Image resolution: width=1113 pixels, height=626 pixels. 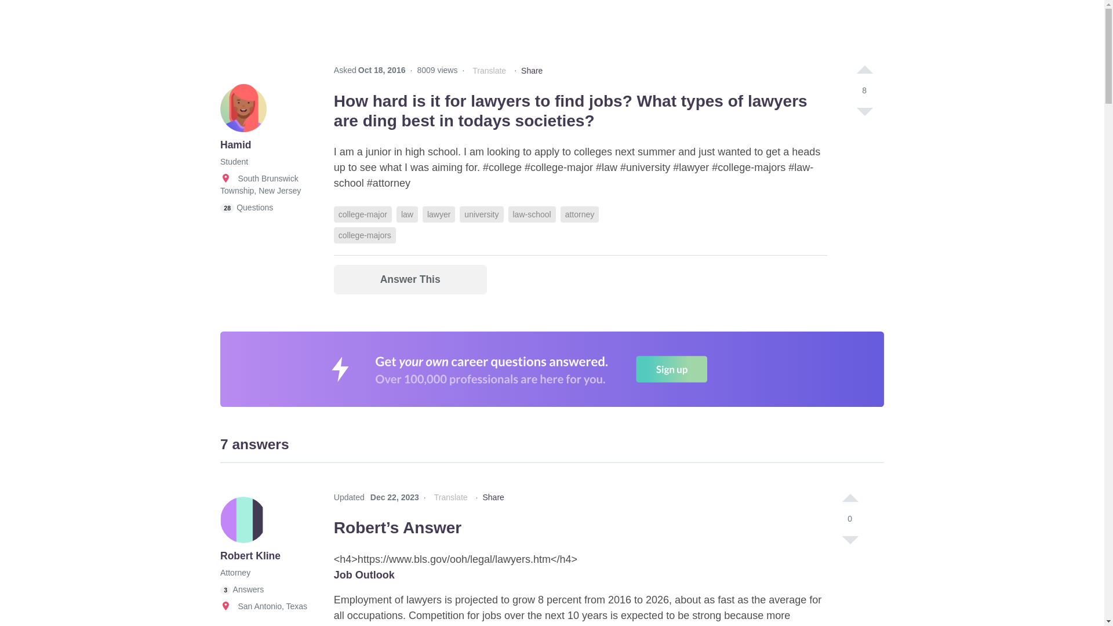 What do you see at coordinates (580, 214) in the screenshot?
I see `attorney` at bounding box center [580, 214].